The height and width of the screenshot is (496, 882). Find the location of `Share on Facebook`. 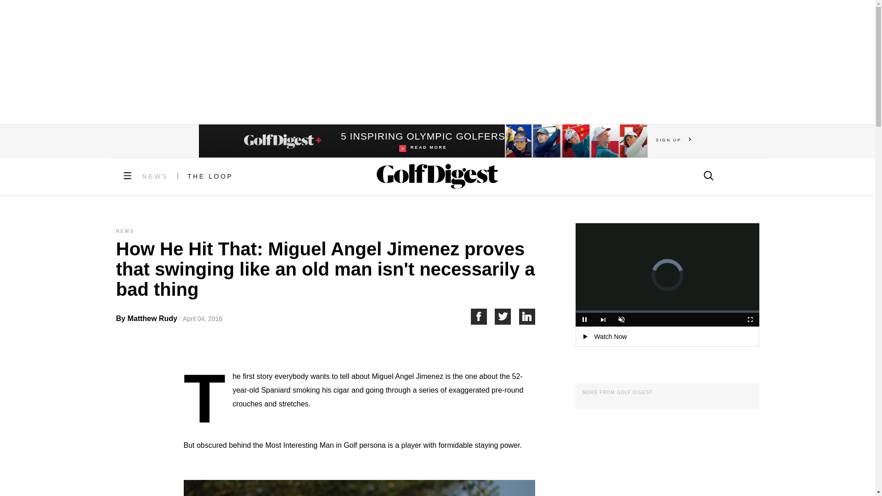

Share on Facebook is located at coordinates (482, 316).